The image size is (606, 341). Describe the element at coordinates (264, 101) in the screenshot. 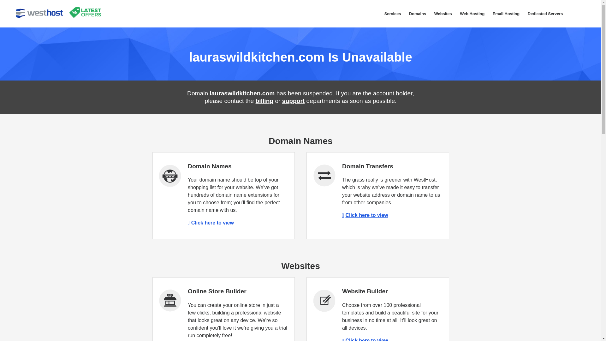

I see `billing` at that location.